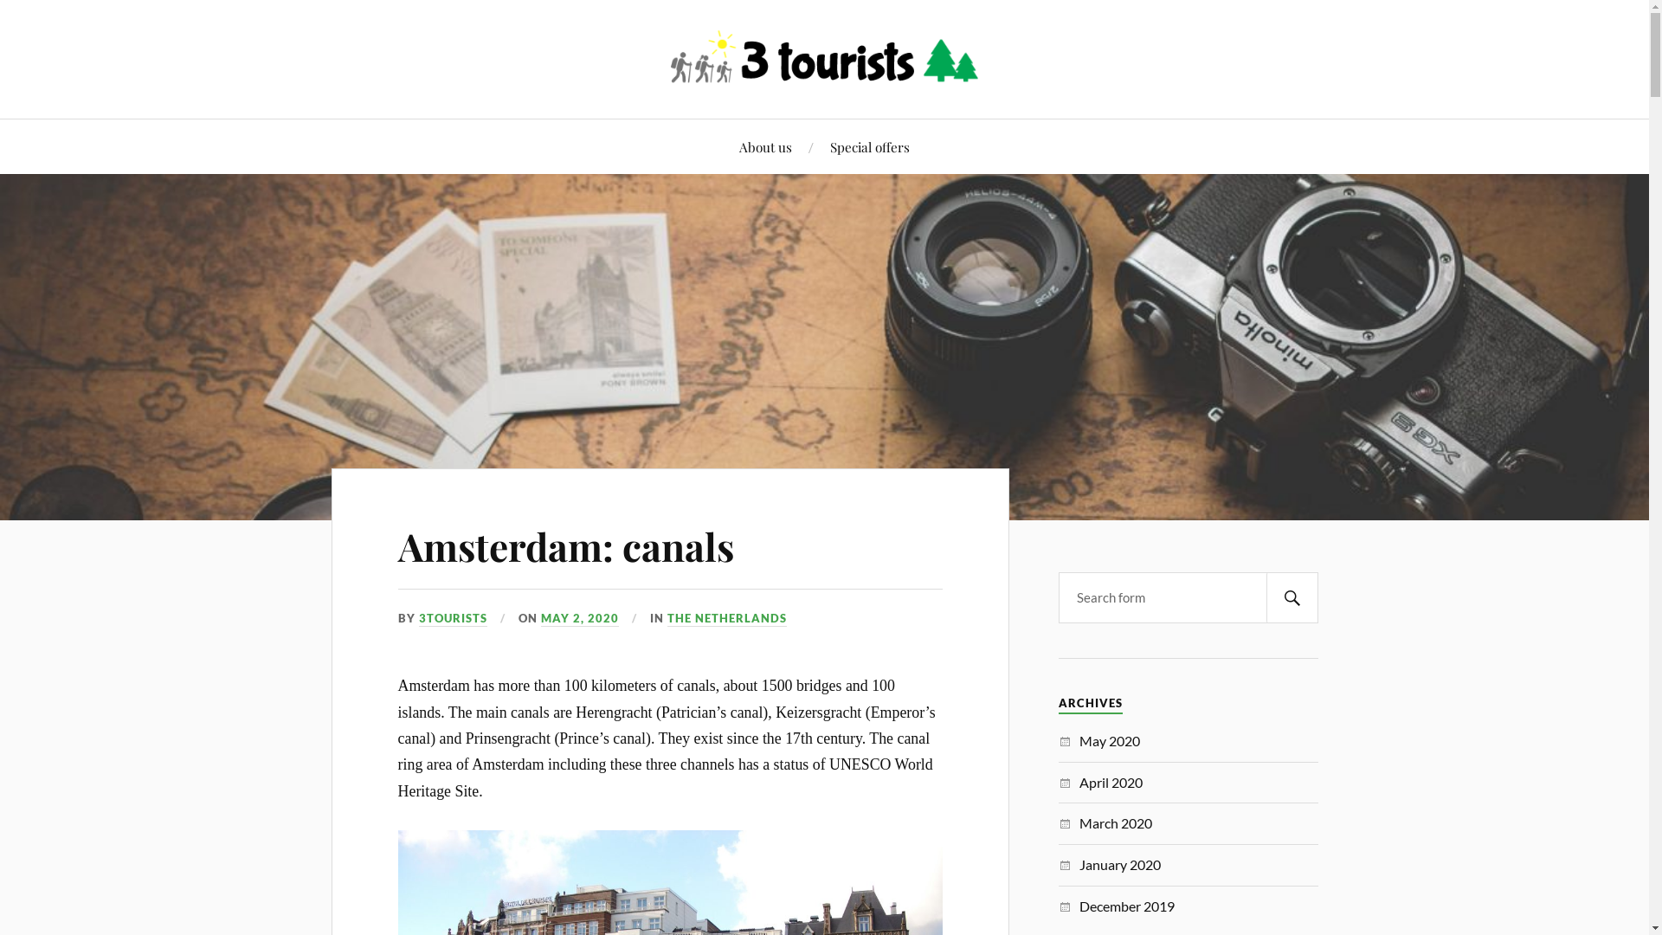  I want to click on April 2020, so click(1111, 782).